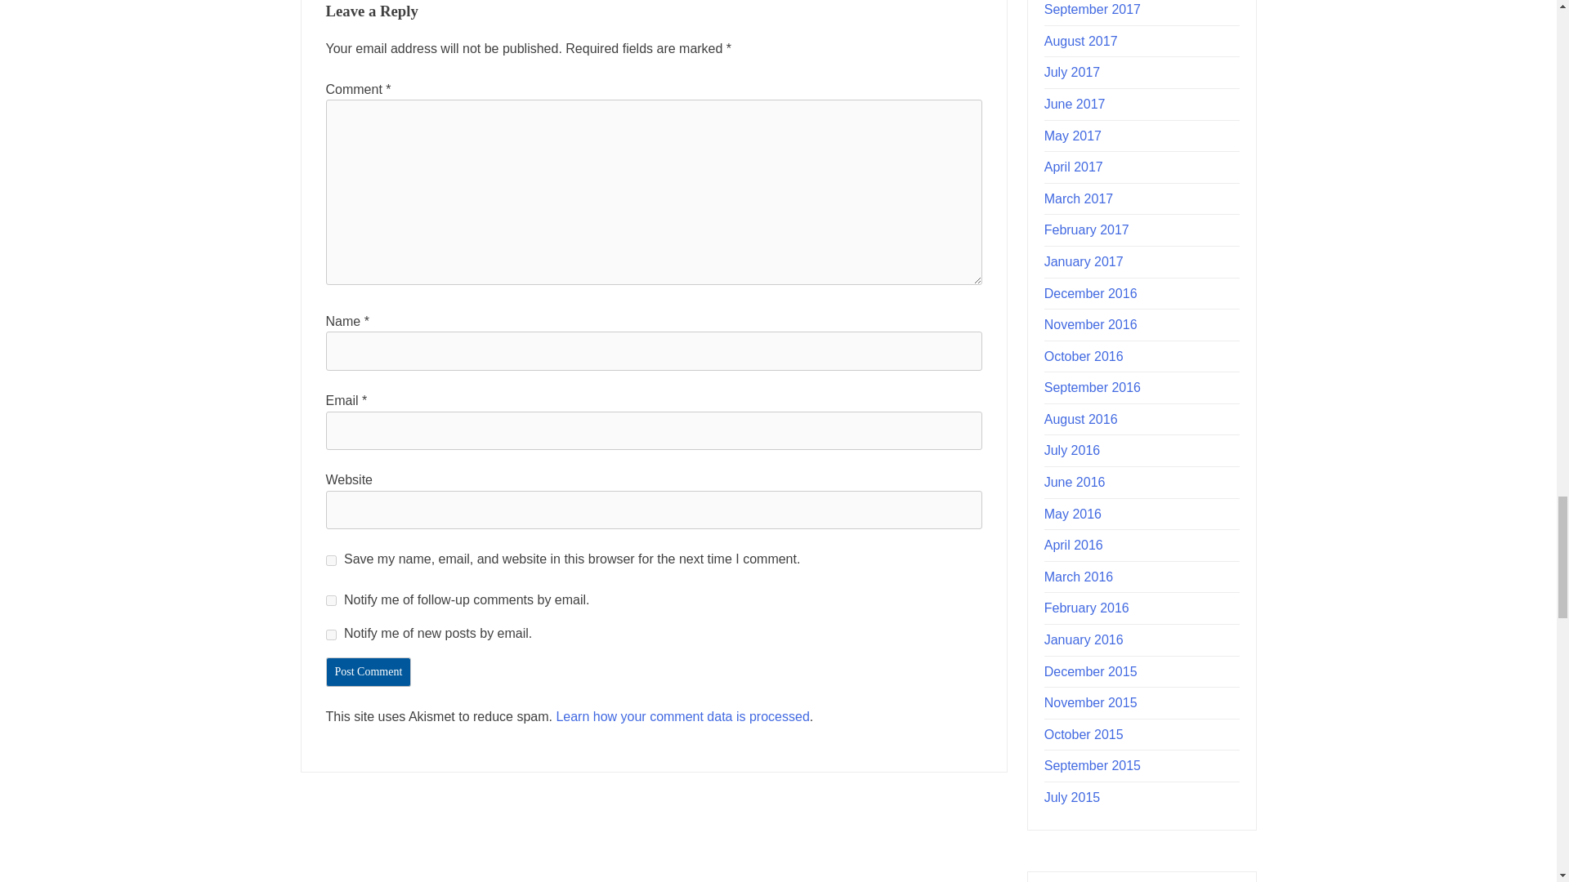 This screenshot has height=882, width=1569. I want to click on Post Comment, so click(368, 671).